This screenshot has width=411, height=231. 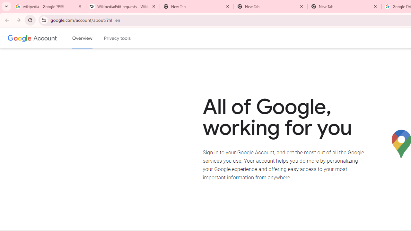 I want to click on Wikipedia:Edit requests - Wikipedia, so click(x=123, y=6).